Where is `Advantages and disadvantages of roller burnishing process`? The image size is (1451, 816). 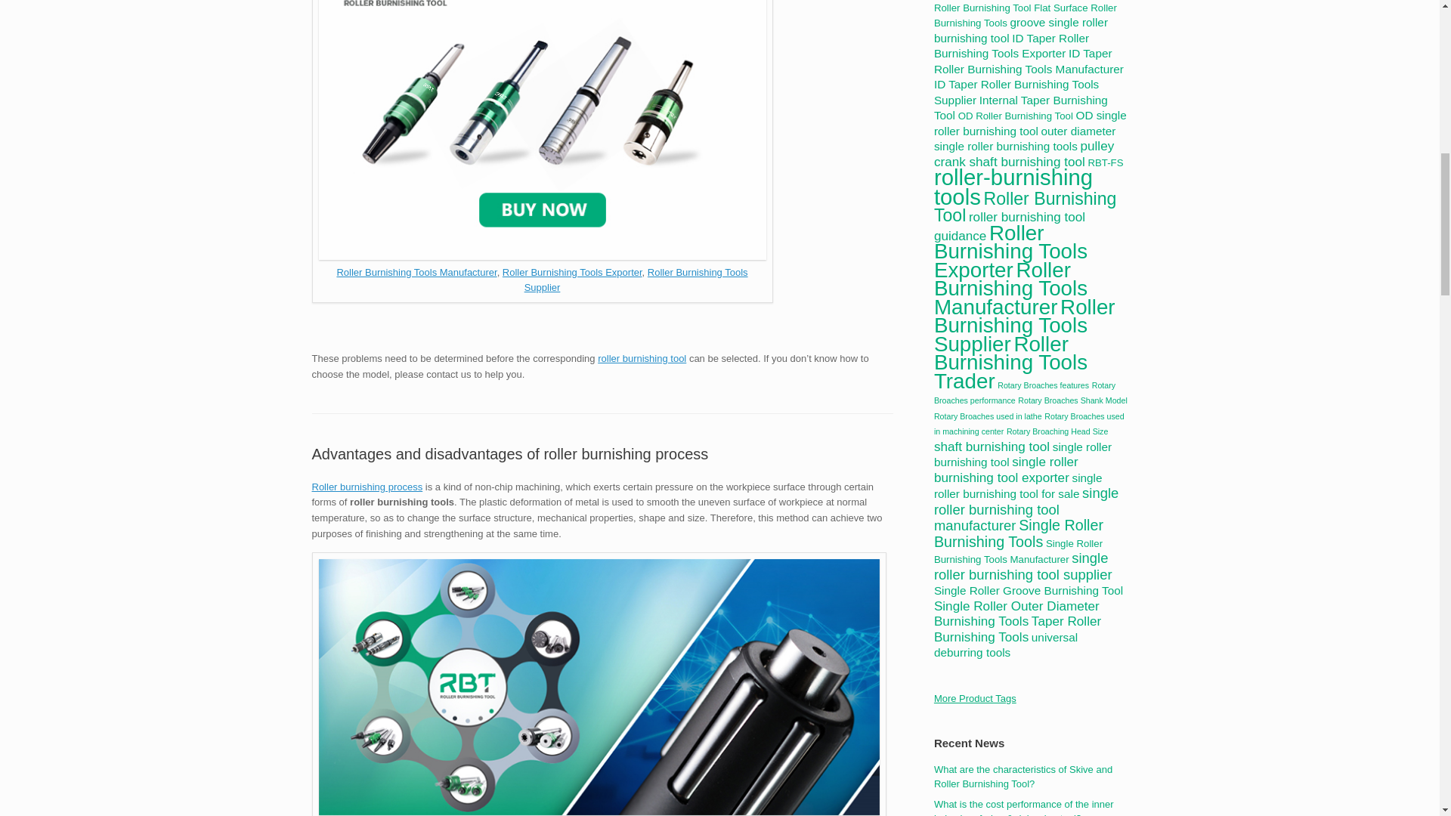
Advantages and disadvantages of roller burnishing process is located at coordinates (509, 453).